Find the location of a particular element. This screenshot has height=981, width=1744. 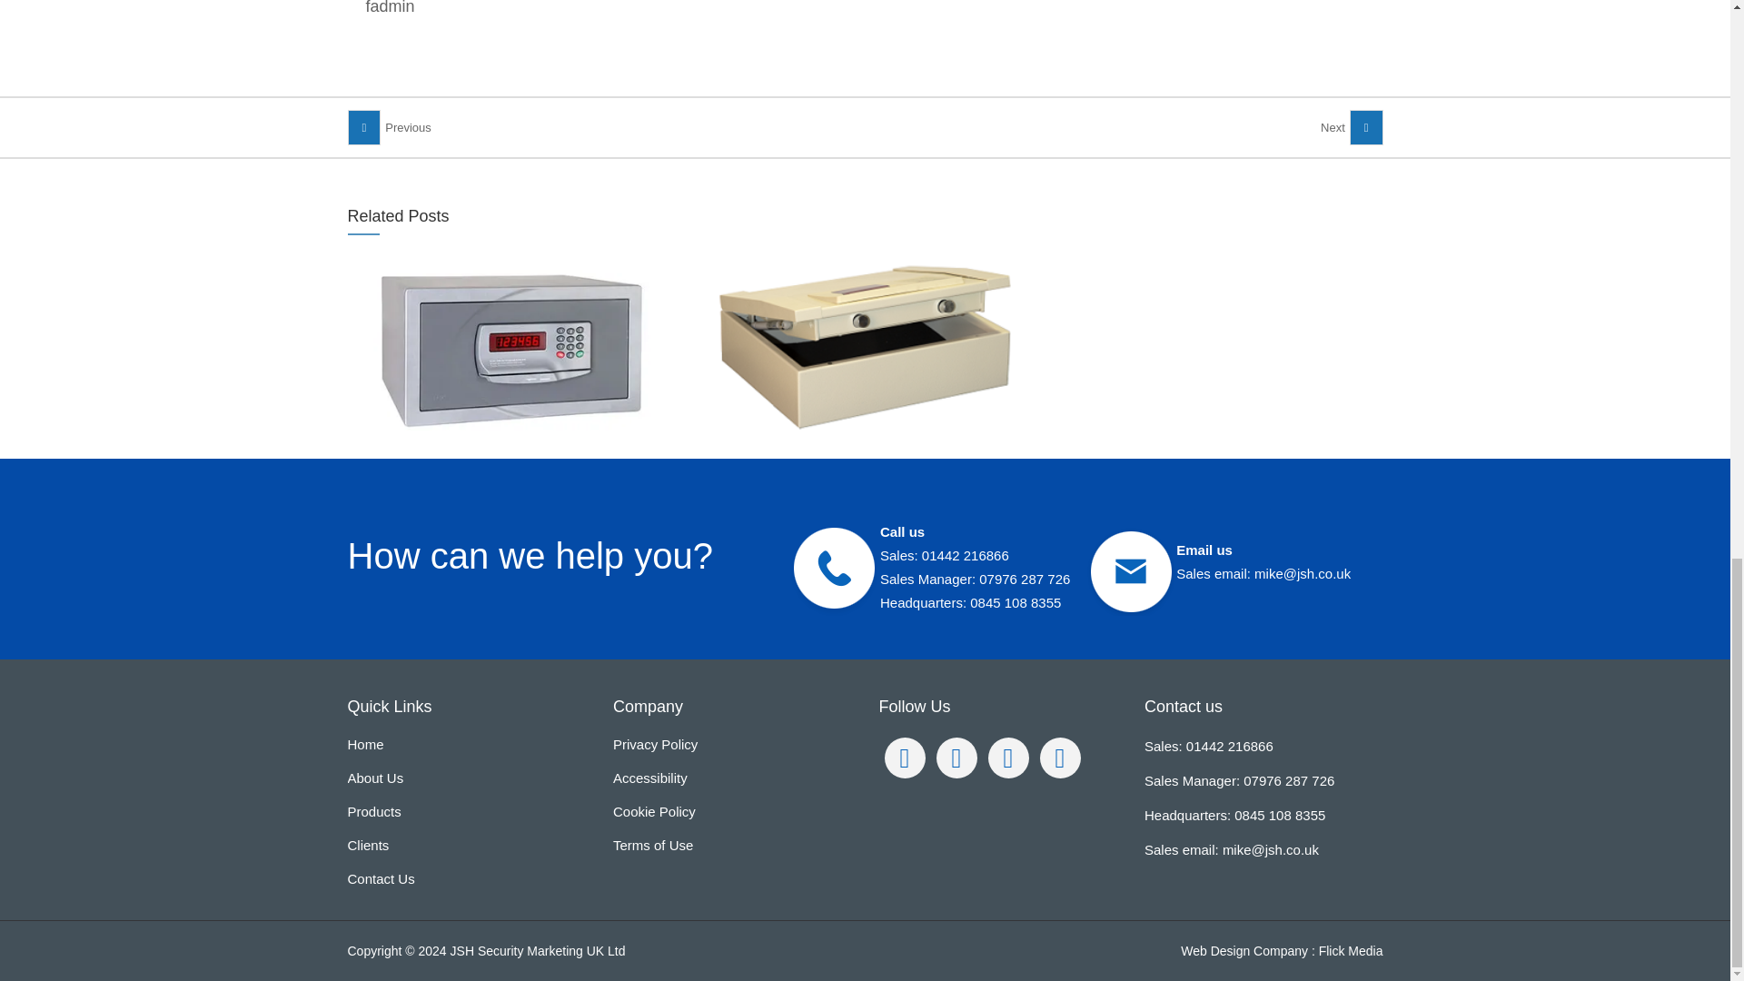

0845 108 8355 is located at coordinates (1015, 601).